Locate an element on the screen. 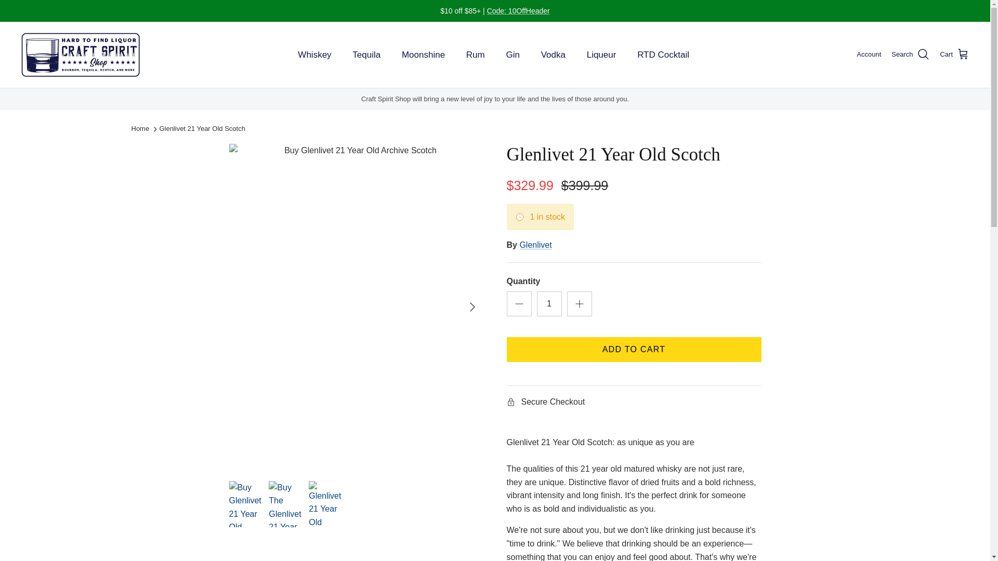  Vodka is located at coordinates (553, 55).